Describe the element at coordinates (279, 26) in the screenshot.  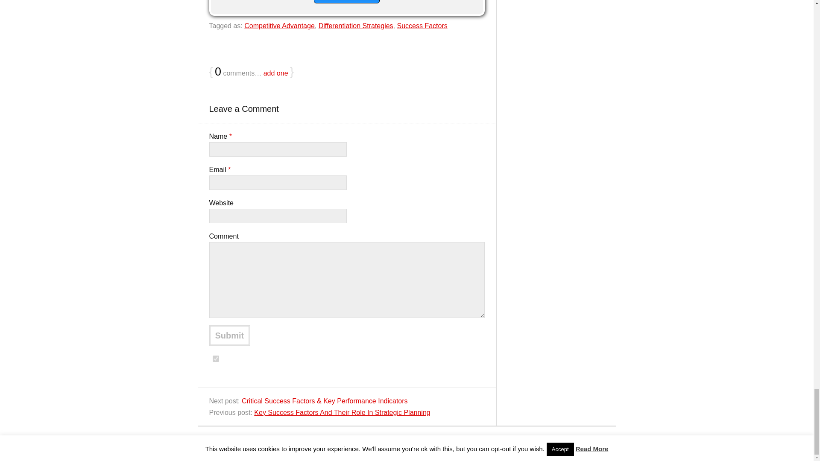
I see `Competitive Advantage` at that location.